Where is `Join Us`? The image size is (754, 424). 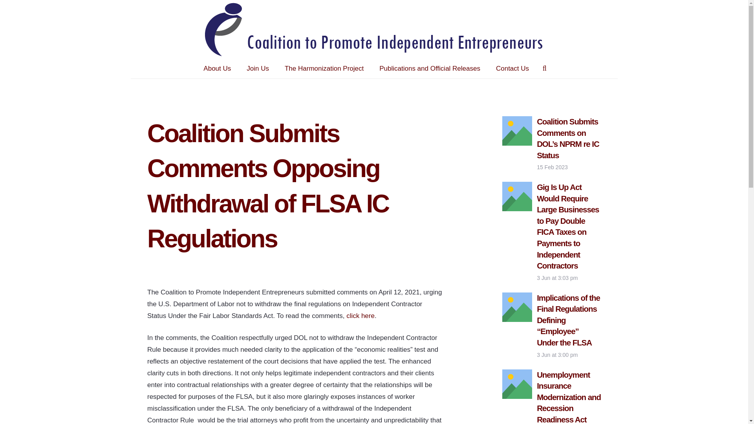
Join Us is located at coordinates (258, 68).